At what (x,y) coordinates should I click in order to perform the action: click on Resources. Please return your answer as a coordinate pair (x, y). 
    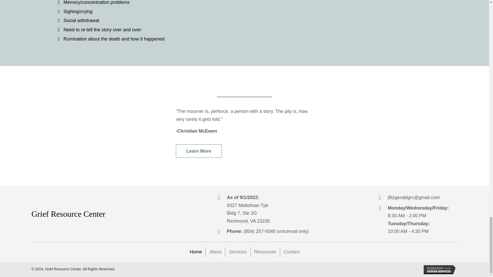
    Looking at the image, I should click on (265, 252).